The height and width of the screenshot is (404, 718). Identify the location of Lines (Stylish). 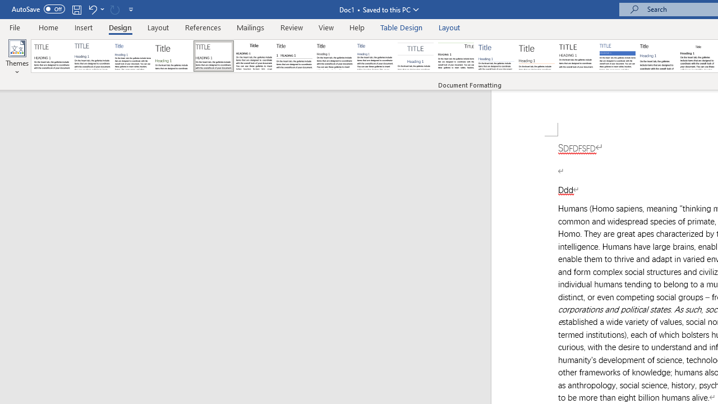
(537, 56).